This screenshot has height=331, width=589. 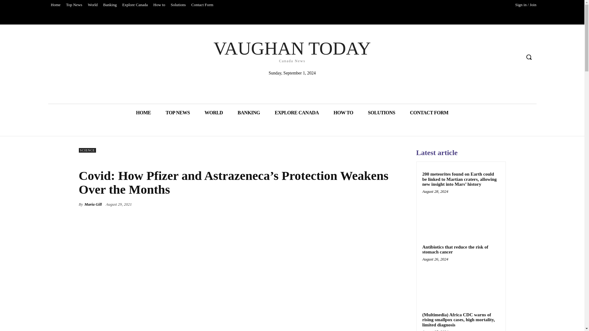 What do you see at coordinates (55, 5) in the screenshot?
I see `Home` at bounding box center [55, 5].